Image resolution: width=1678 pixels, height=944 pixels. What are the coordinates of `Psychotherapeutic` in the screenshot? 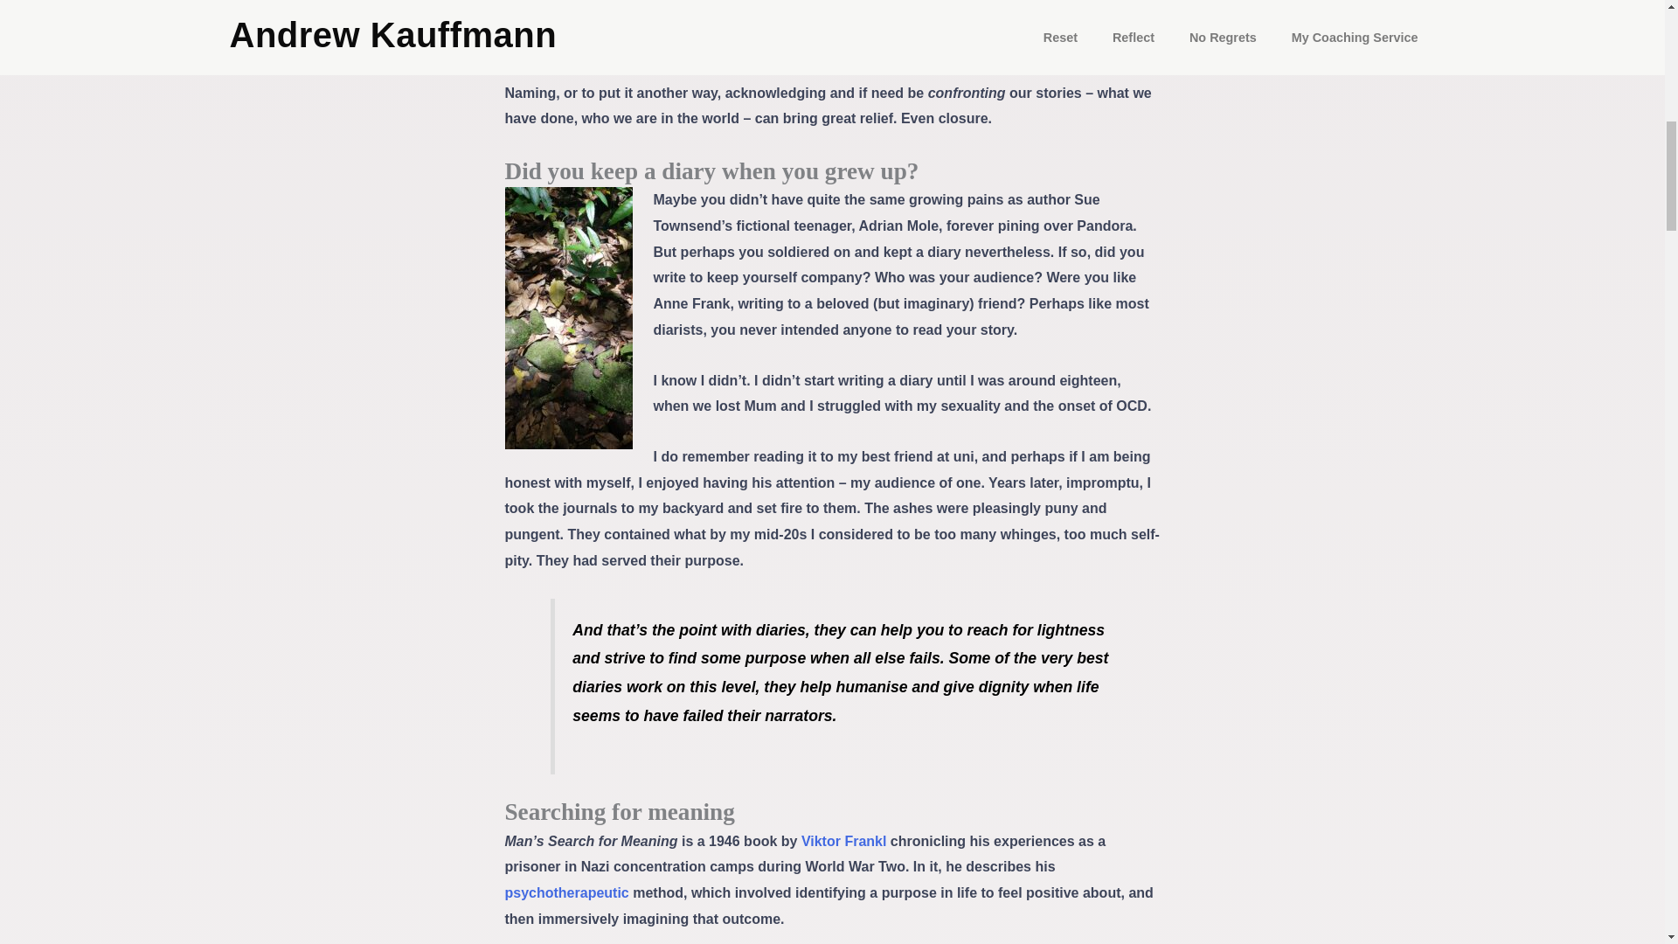 It's located at (566, 893).